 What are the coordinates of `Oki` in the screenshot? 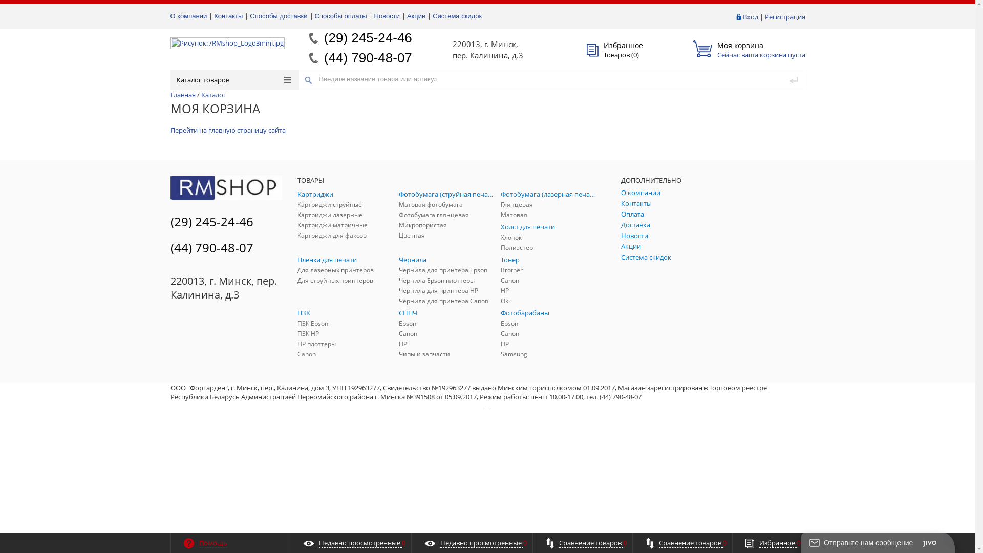 It's located at (549, 301).